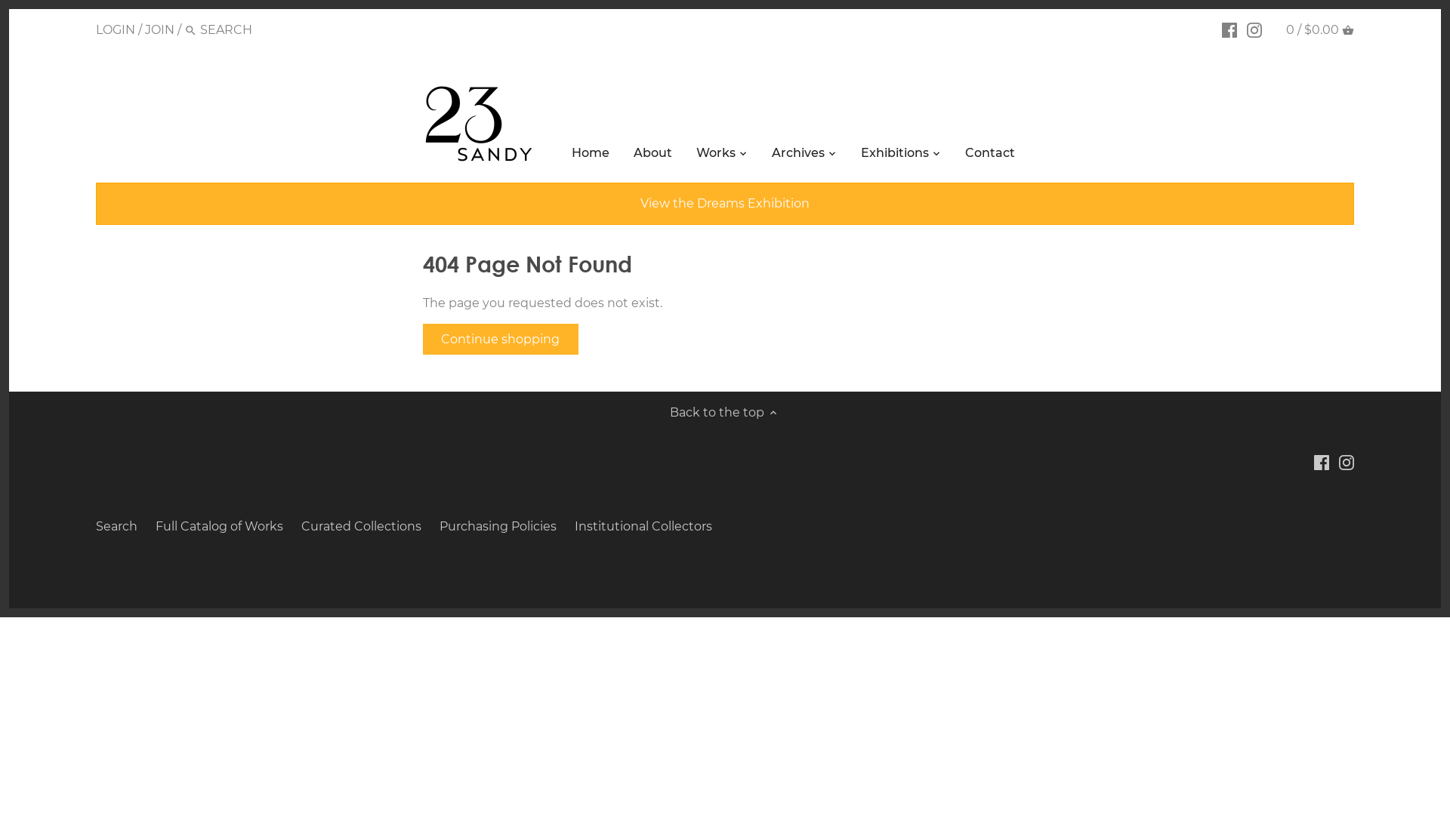 The height and width of the screenshot is (815, 1450). Describe the element at coordinates (895, 155) in the screenshot. I see `Exhibitions` at that location.